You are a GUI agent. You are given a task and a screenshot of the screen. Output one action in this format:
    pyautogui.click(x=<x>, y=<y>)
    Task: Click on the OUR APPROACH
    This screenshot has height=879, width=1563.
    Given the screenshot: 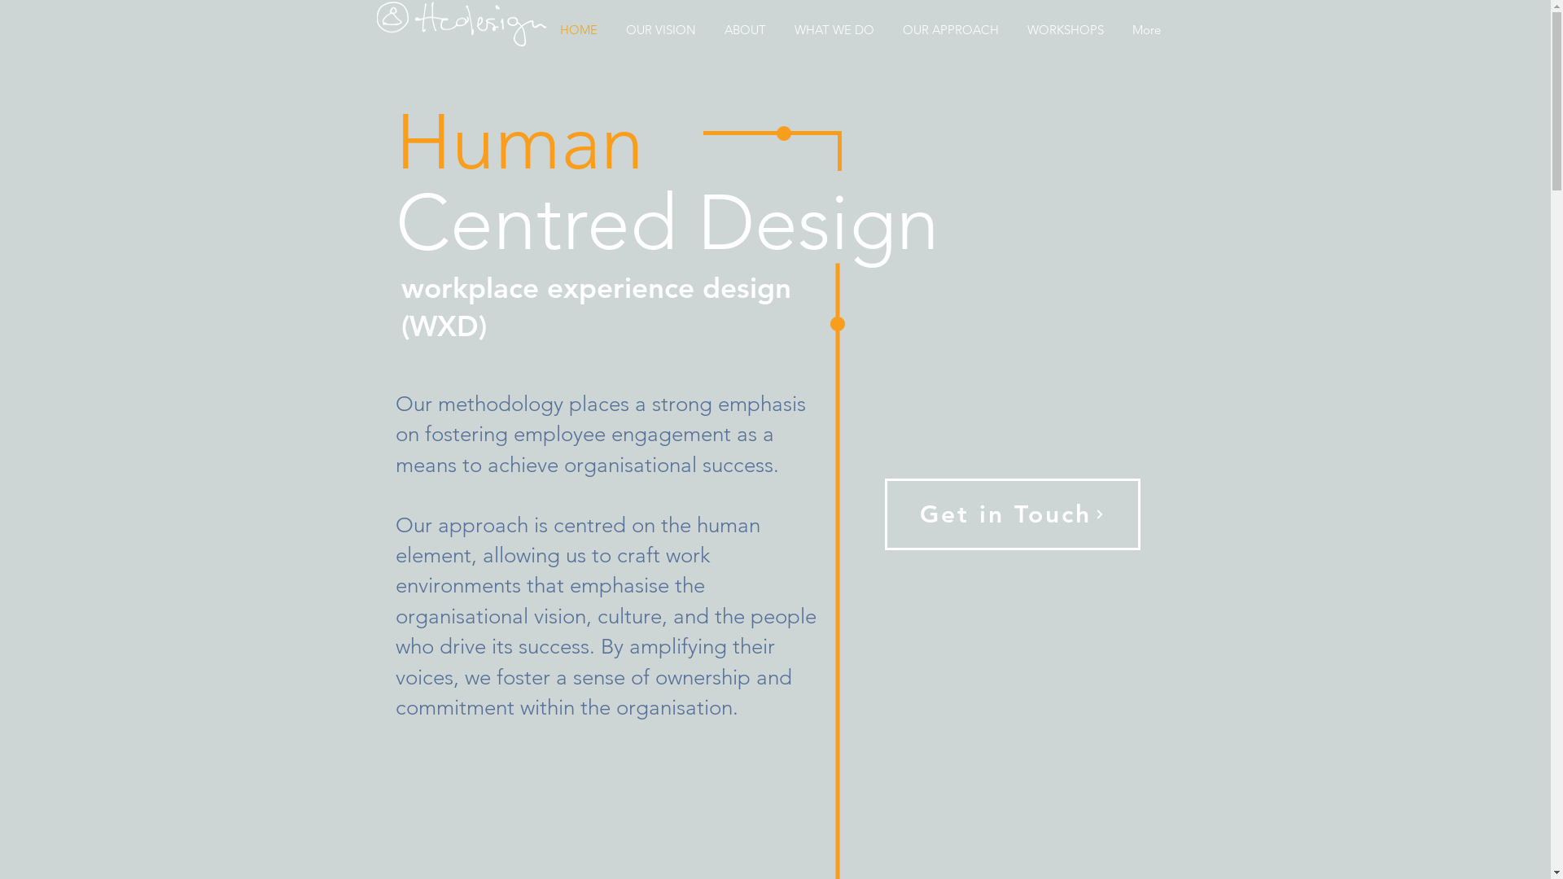 What is the action you would take?
    pyautogui.click(x=951, y=30)
    